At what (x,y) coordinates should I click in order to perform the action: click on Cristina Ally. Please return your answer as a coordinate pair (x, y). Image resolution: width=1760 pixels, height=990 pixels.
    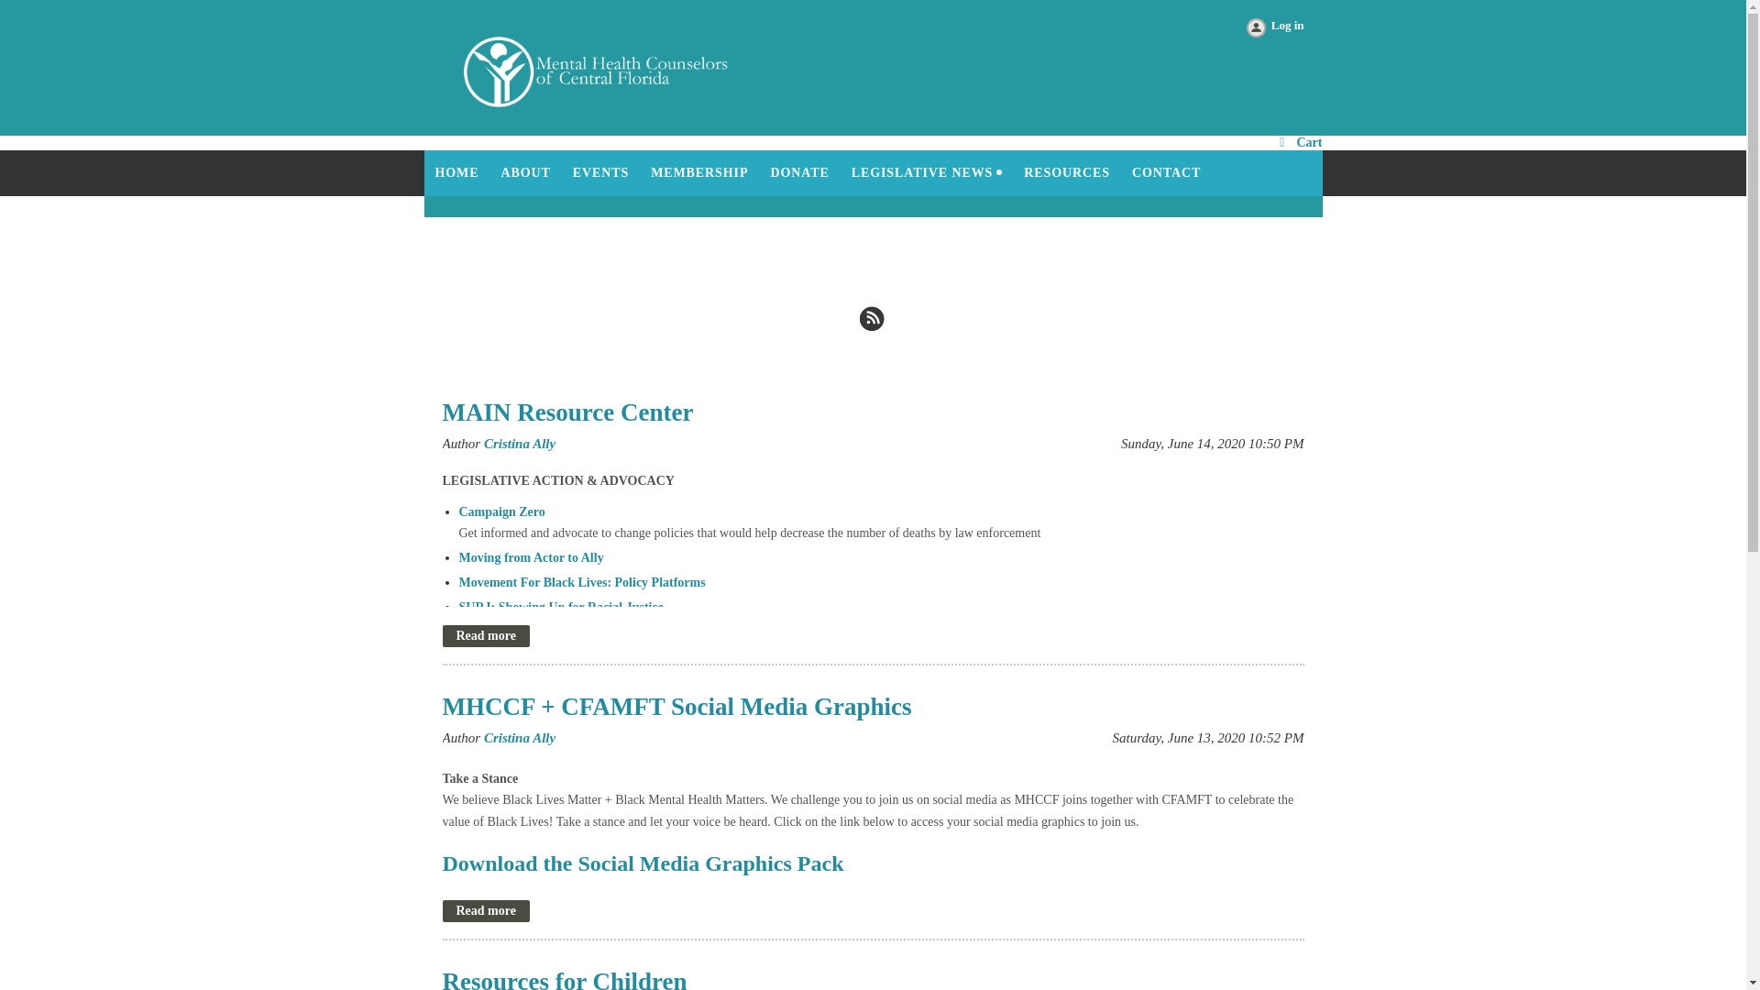
    Looking at the image, I should click on (520, 738).